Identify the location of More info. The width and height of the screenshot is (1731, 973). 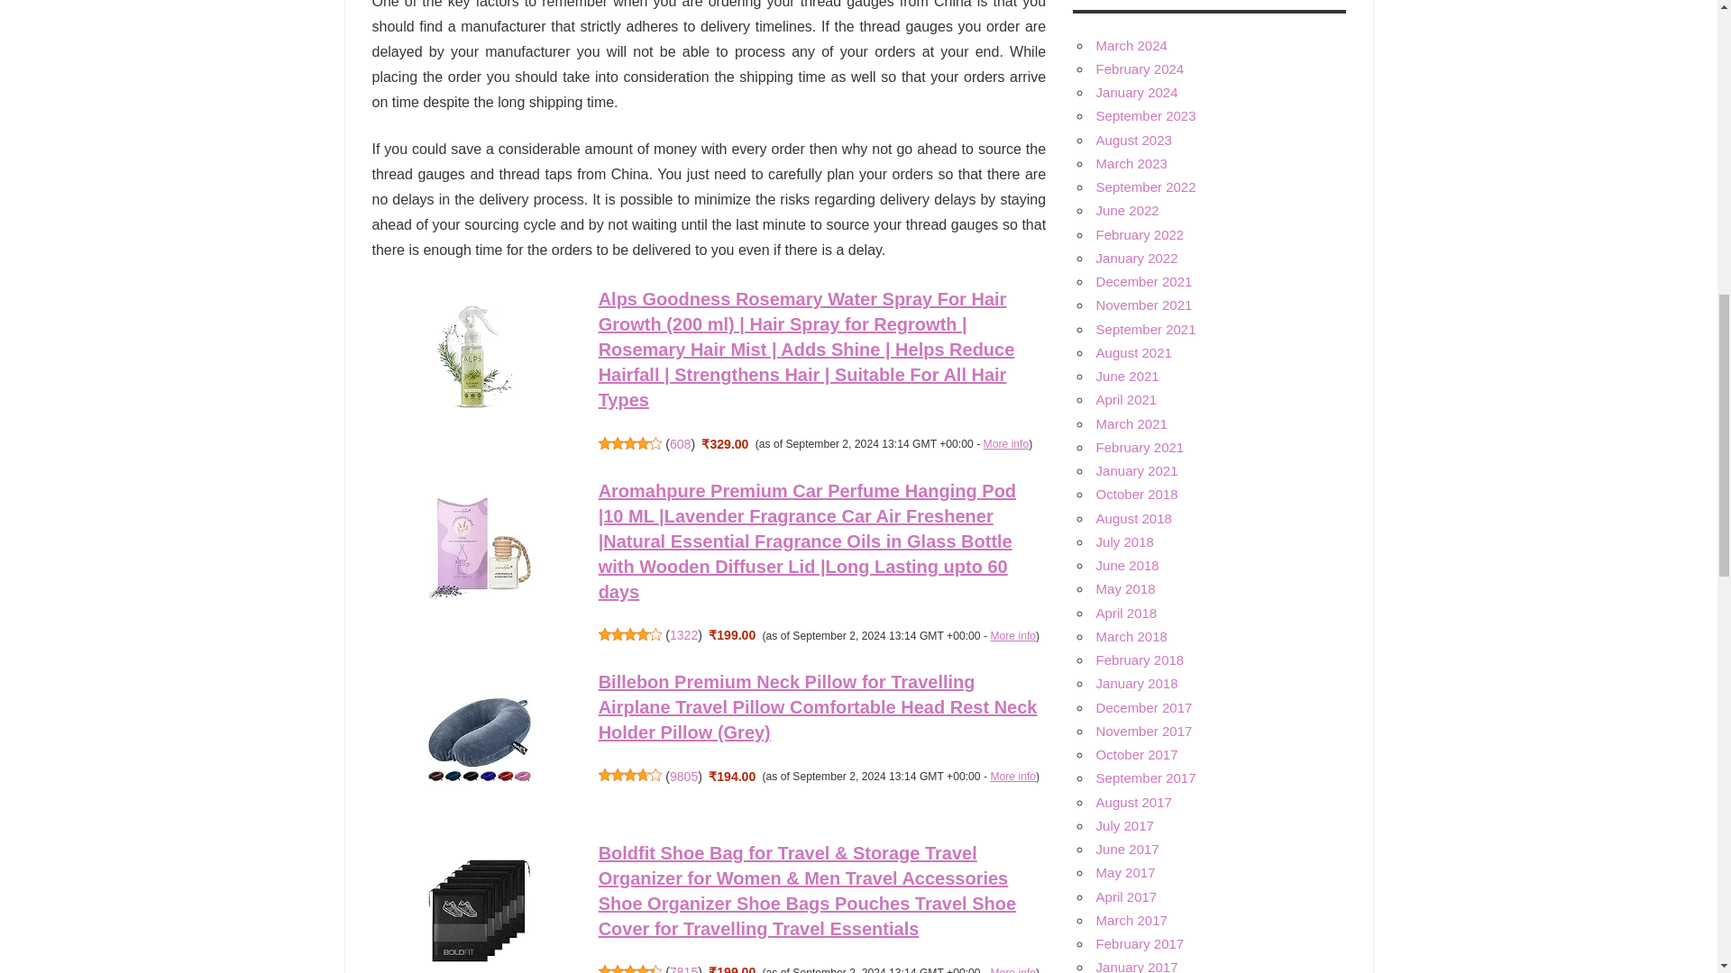
(1012, 635).